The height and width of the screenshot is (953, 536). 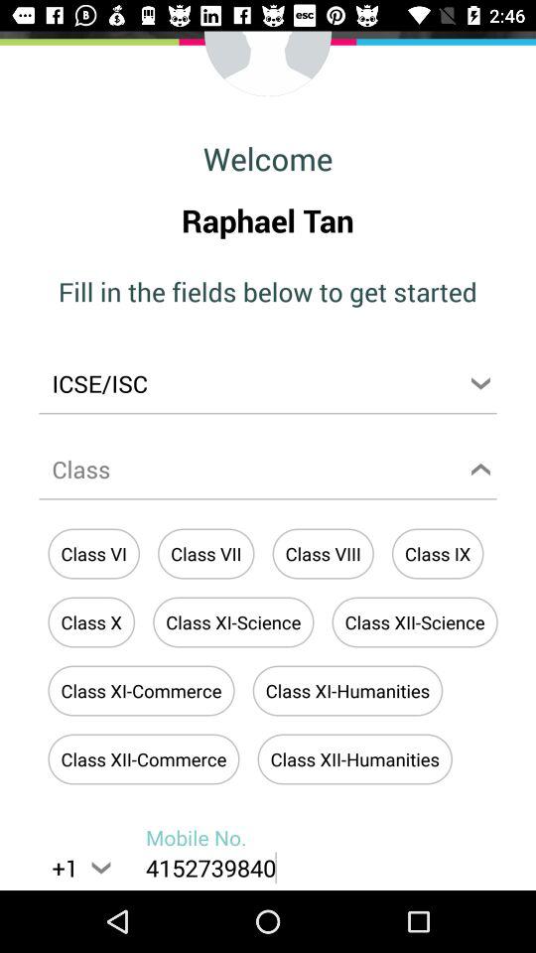 I want to click on go back, so click(x=268, y=65).